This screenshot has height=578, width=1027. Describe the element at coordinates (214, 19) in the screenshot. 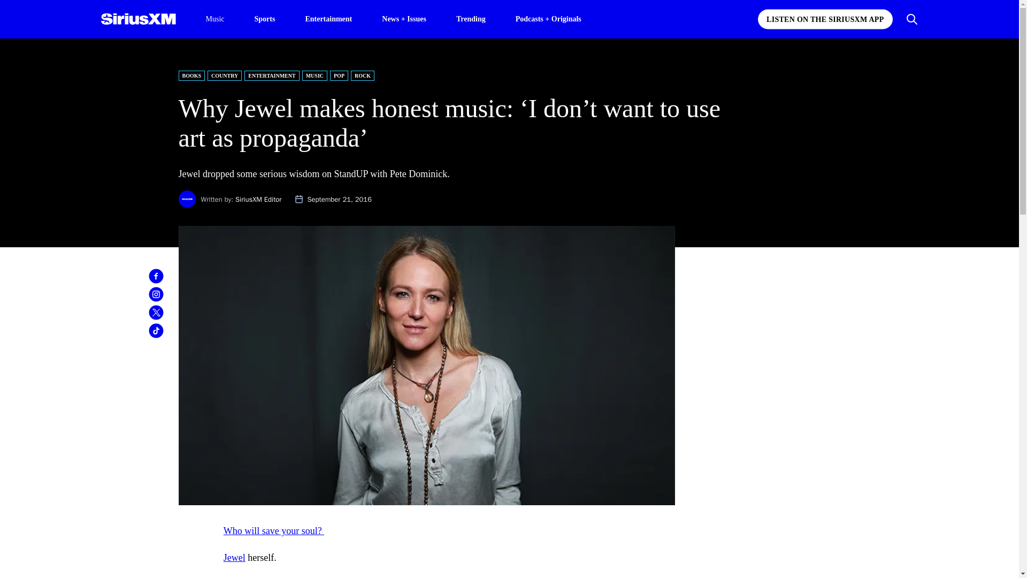

I see `Music` at that location.